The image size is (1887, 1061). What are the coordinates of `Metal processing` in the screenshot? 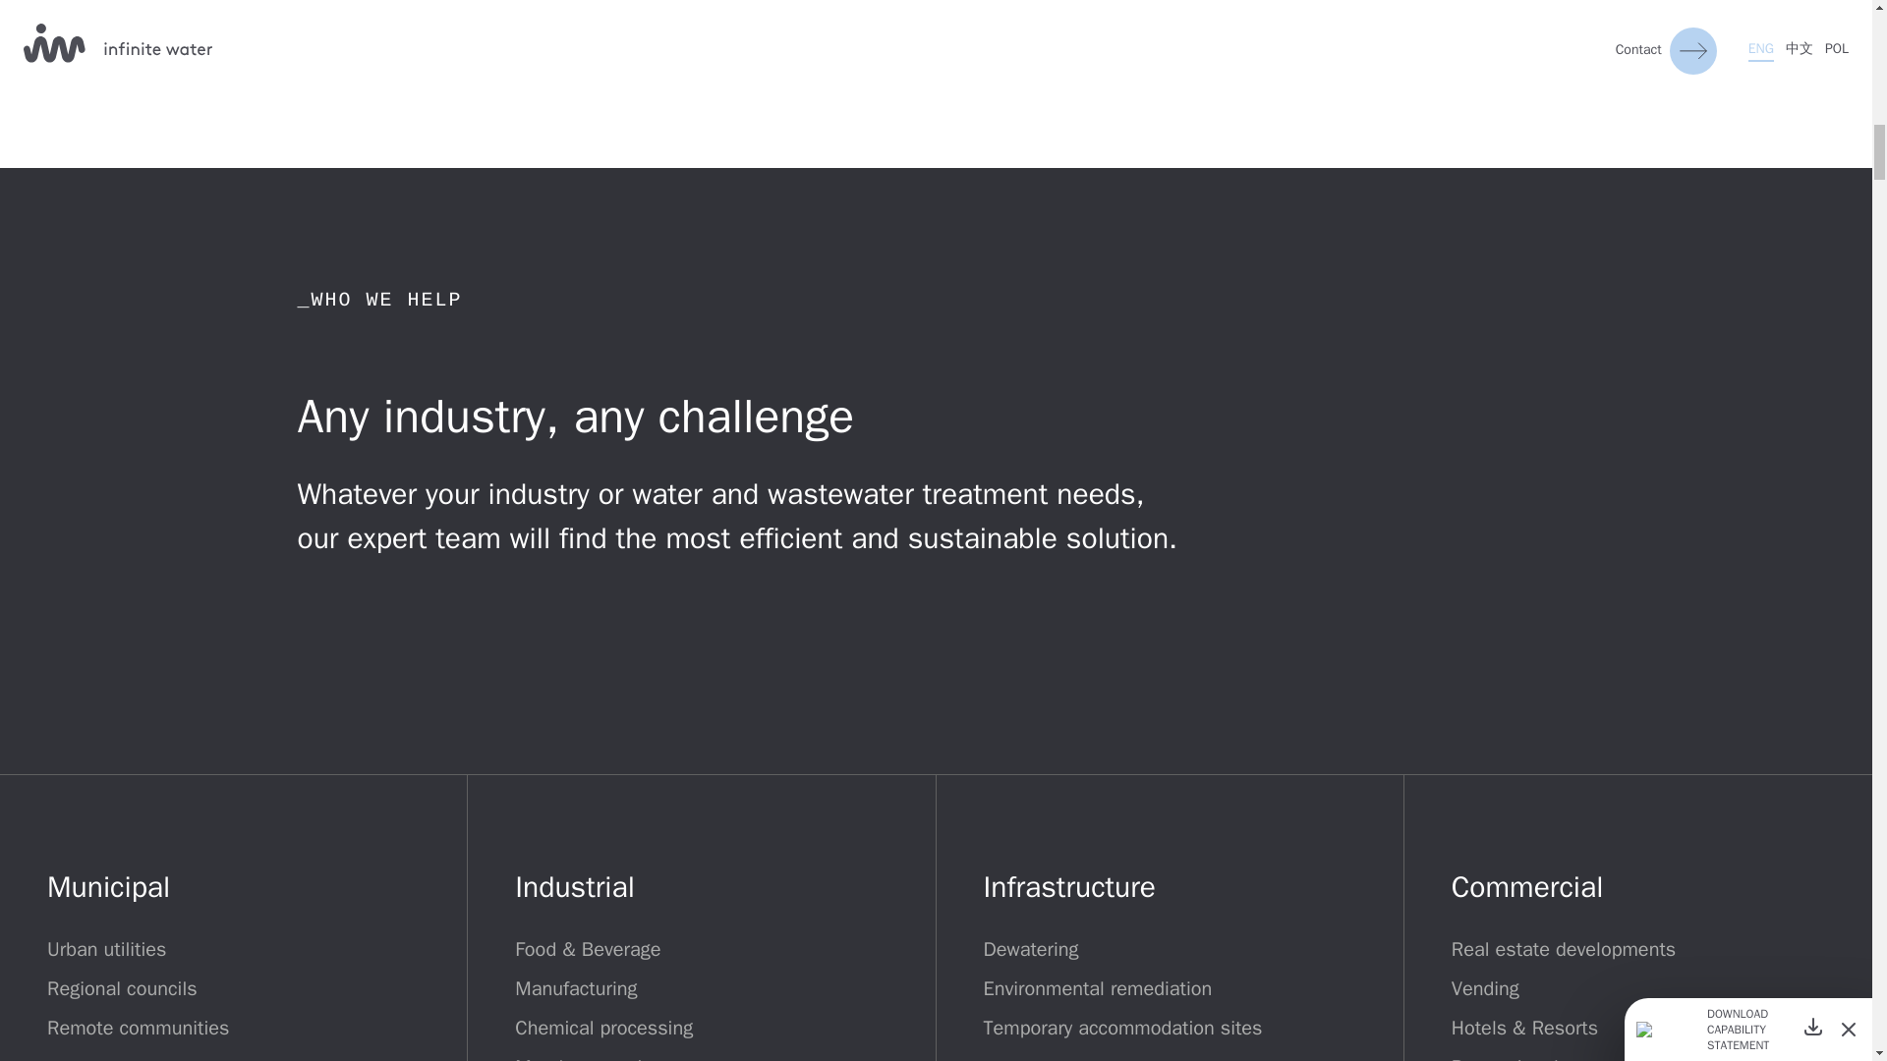 It's located at (588, 1057).